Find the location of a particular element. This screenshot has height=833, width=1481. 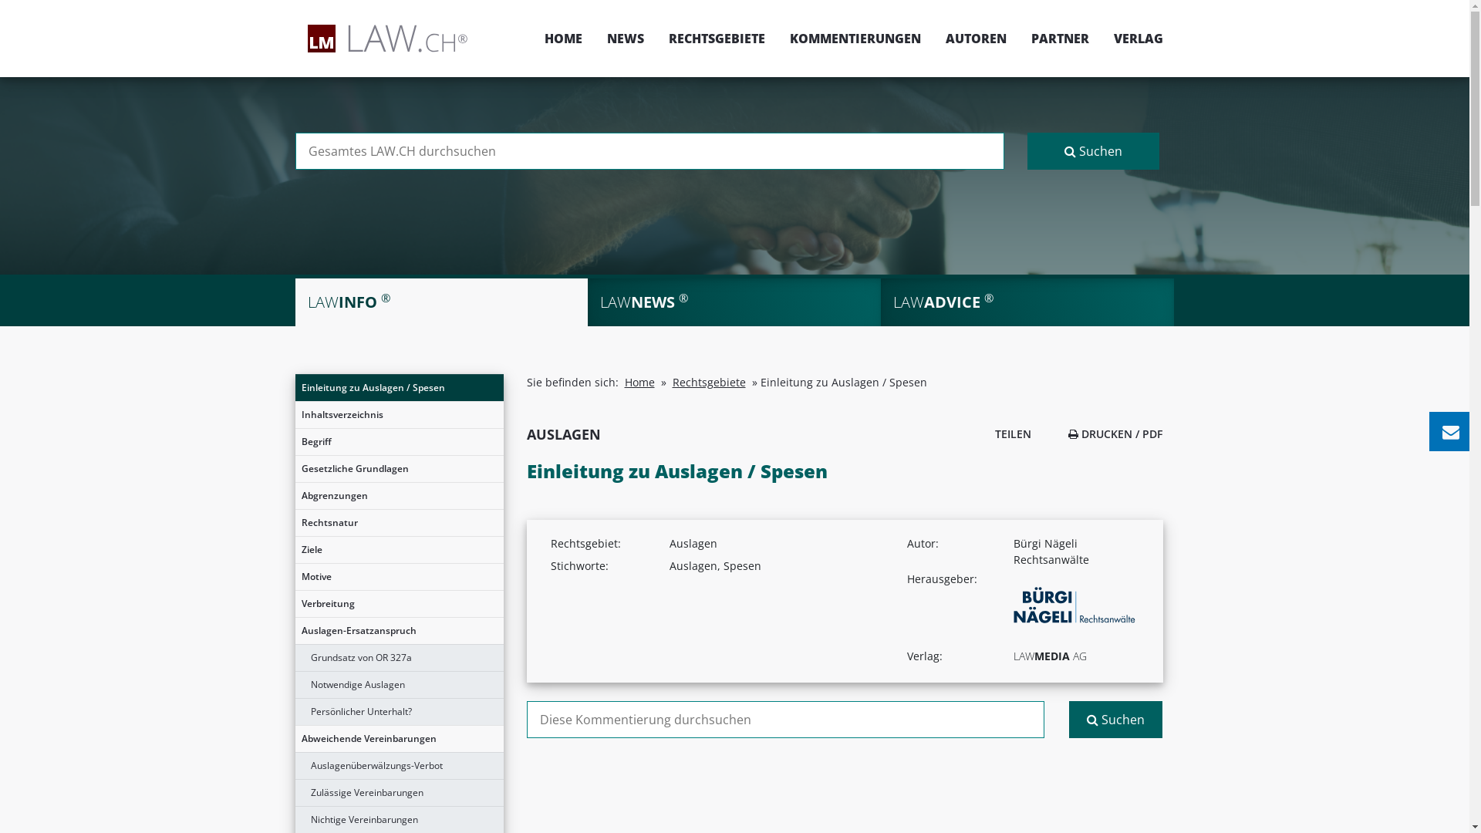

Einleitung zu Auslagen / Spesen is located at coordinates (399, 388).